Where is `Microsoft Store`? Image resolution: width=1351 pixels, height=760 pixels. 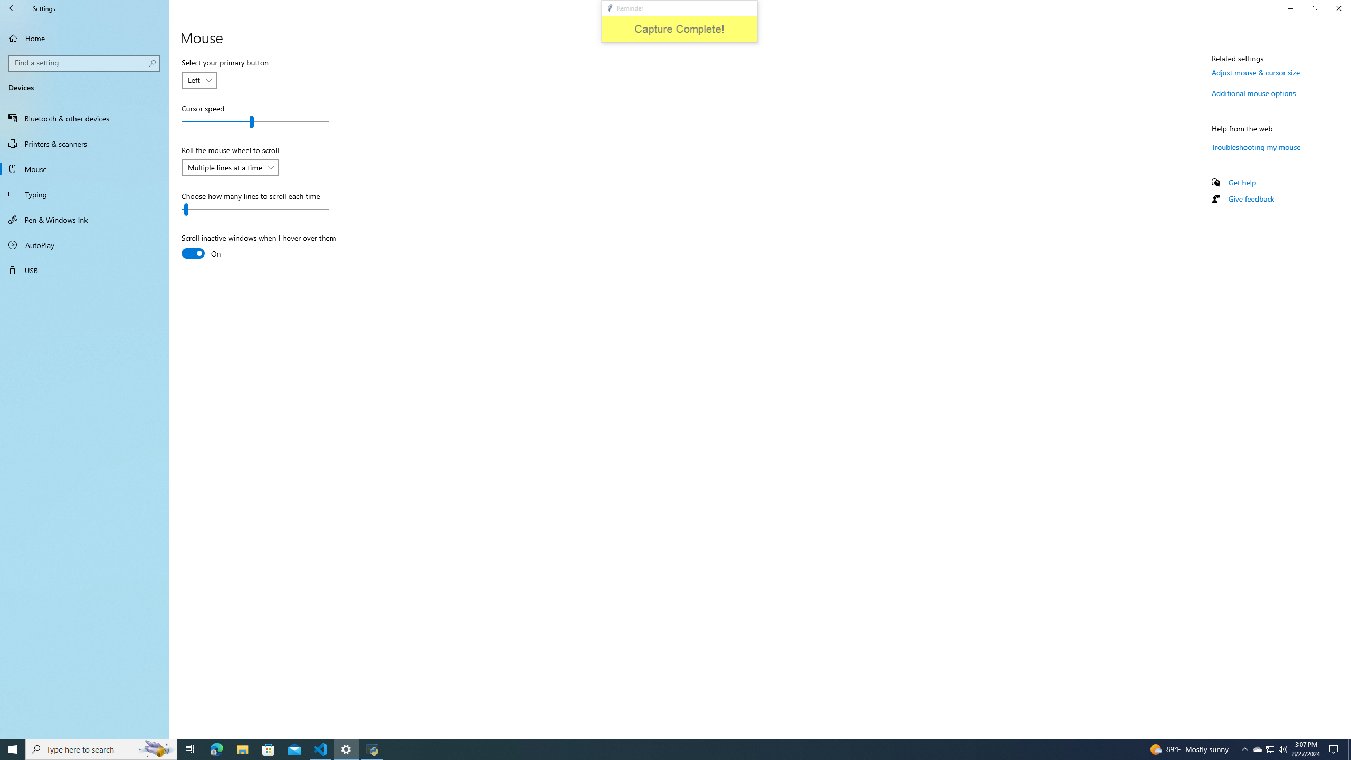 Microsoft Store is located at coordinates (269, 749).